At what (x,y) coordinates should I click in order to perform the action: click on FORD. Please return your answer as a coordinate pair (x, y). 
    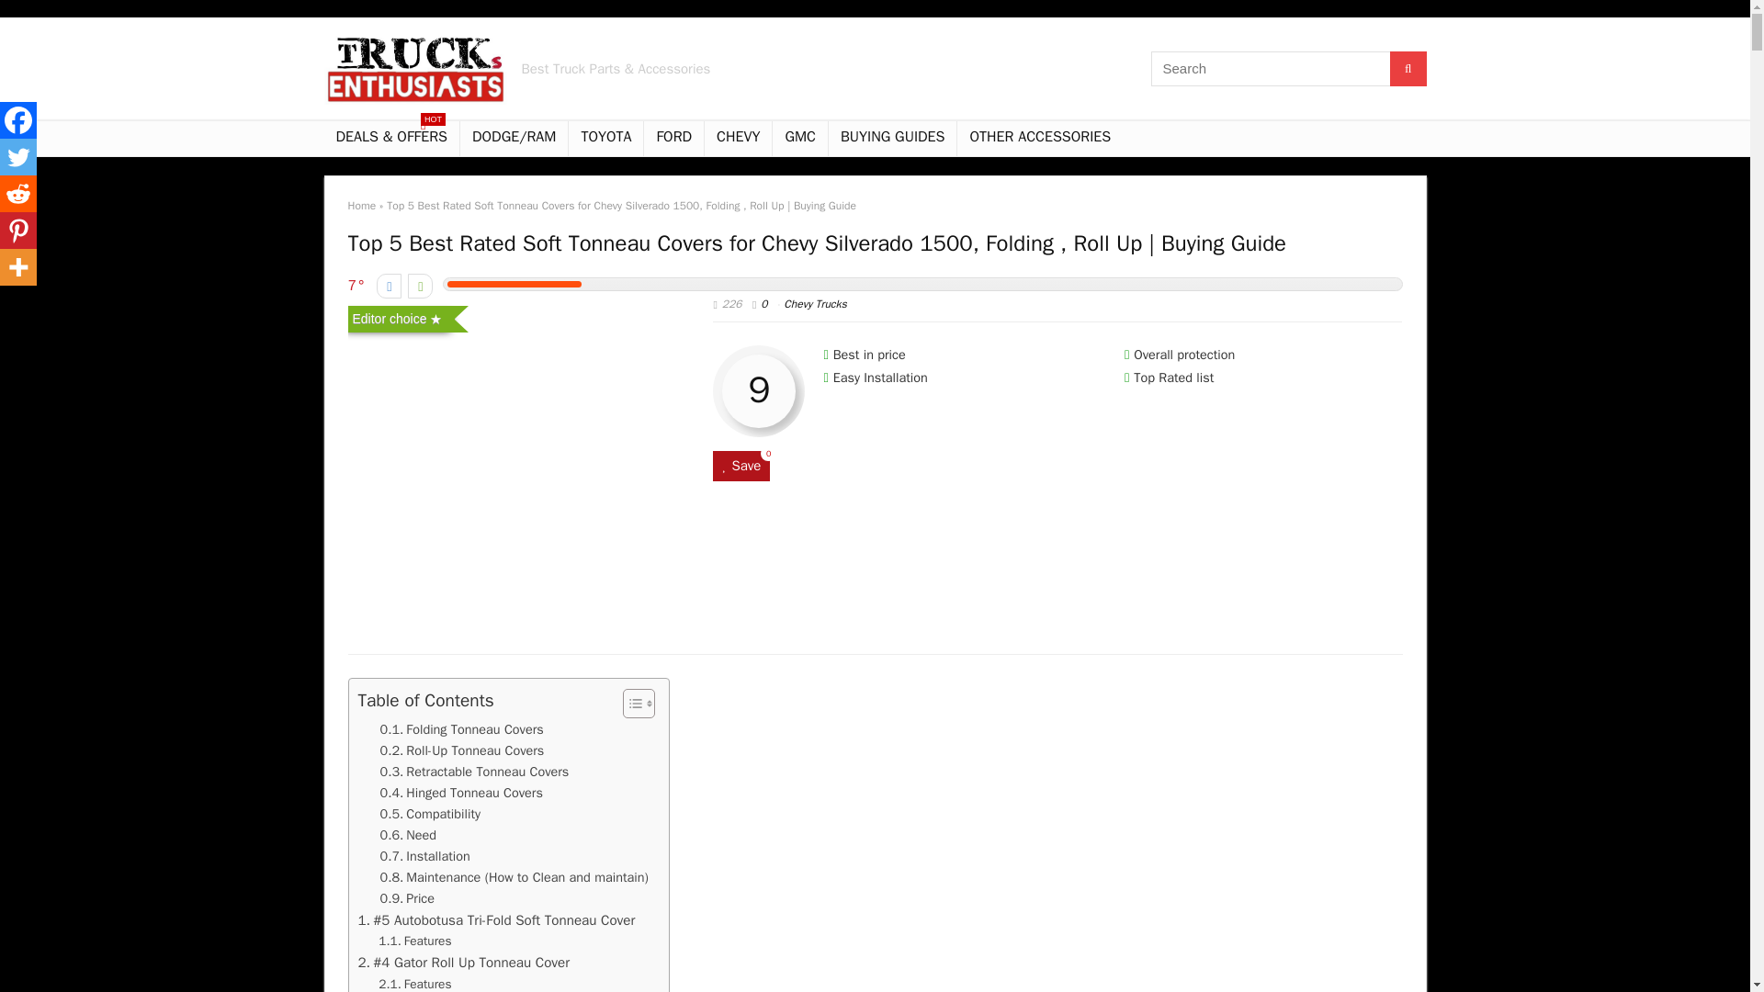
    Looking at the image, I should click on (673, 138).